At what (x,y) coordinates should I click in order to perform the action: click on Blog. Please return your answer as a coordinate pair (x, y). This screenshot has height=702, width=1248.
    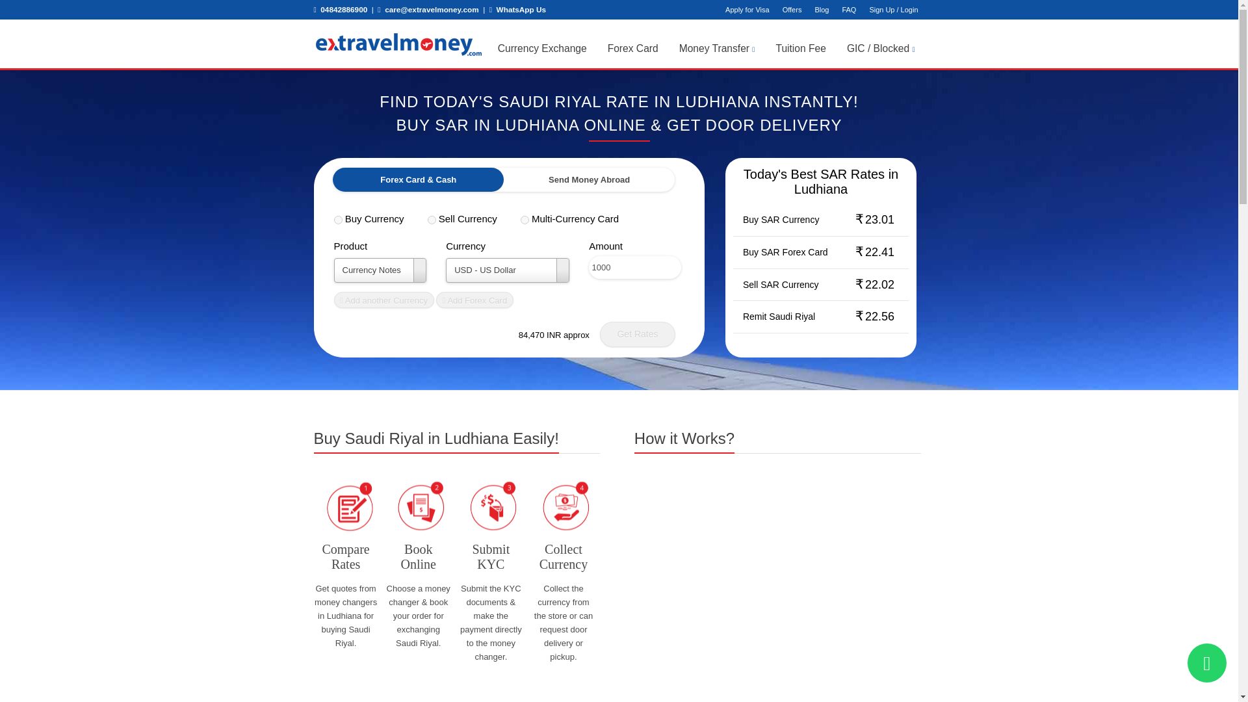
    Looking at the image, I should click on (821, 10).